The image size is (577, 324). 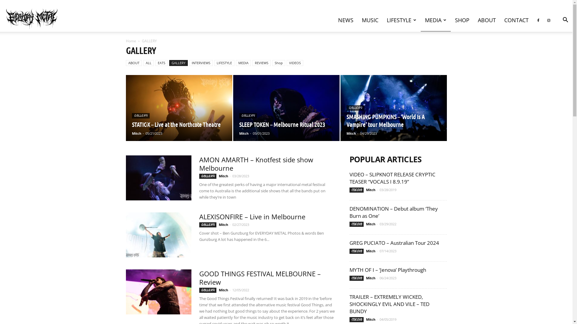 What do you see at coordinates (133, 63) in the screenshot?
I see `ABOUT` at bounding box center [133, 63].